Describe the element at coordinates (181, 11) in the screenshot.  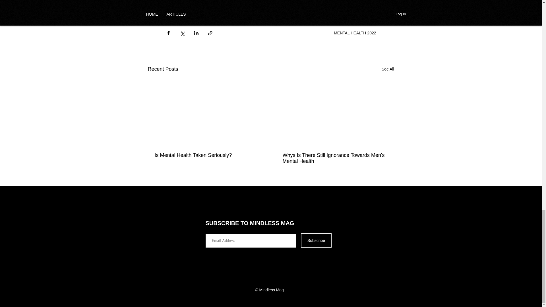
I see `mental health` at that location.